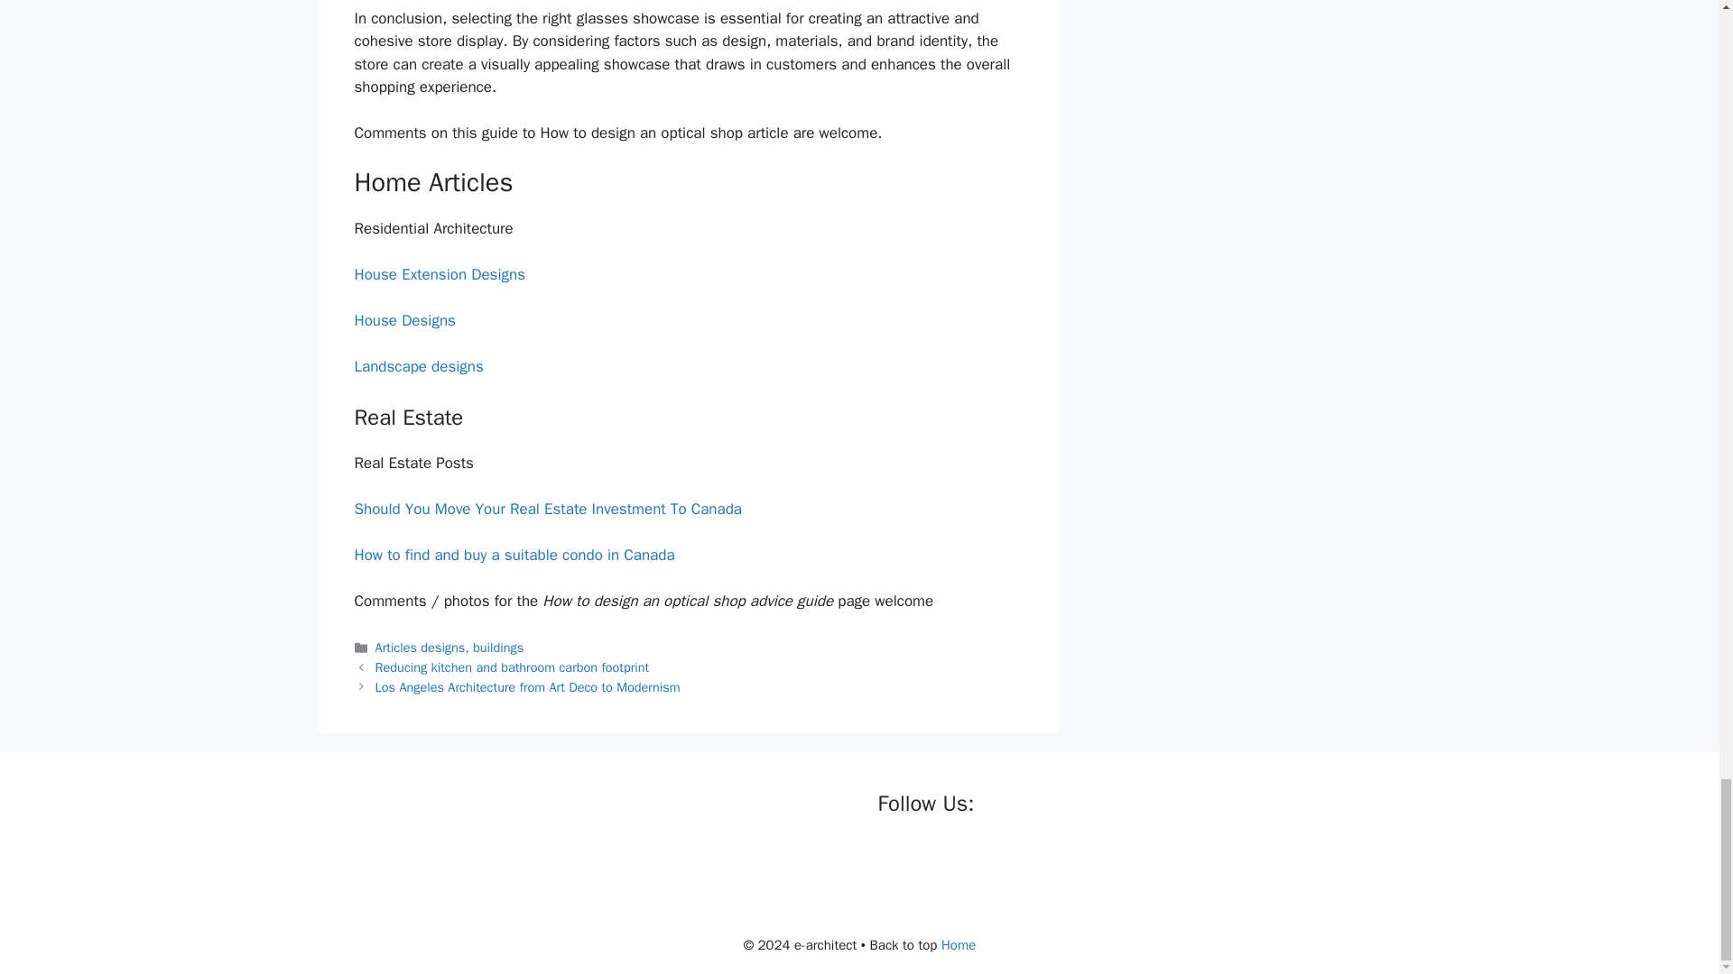 The height and width of the screenshot is (974, 1733). Describe the element at coordinates (403, 320) in the screenshot. I see `House Designs` at that location.